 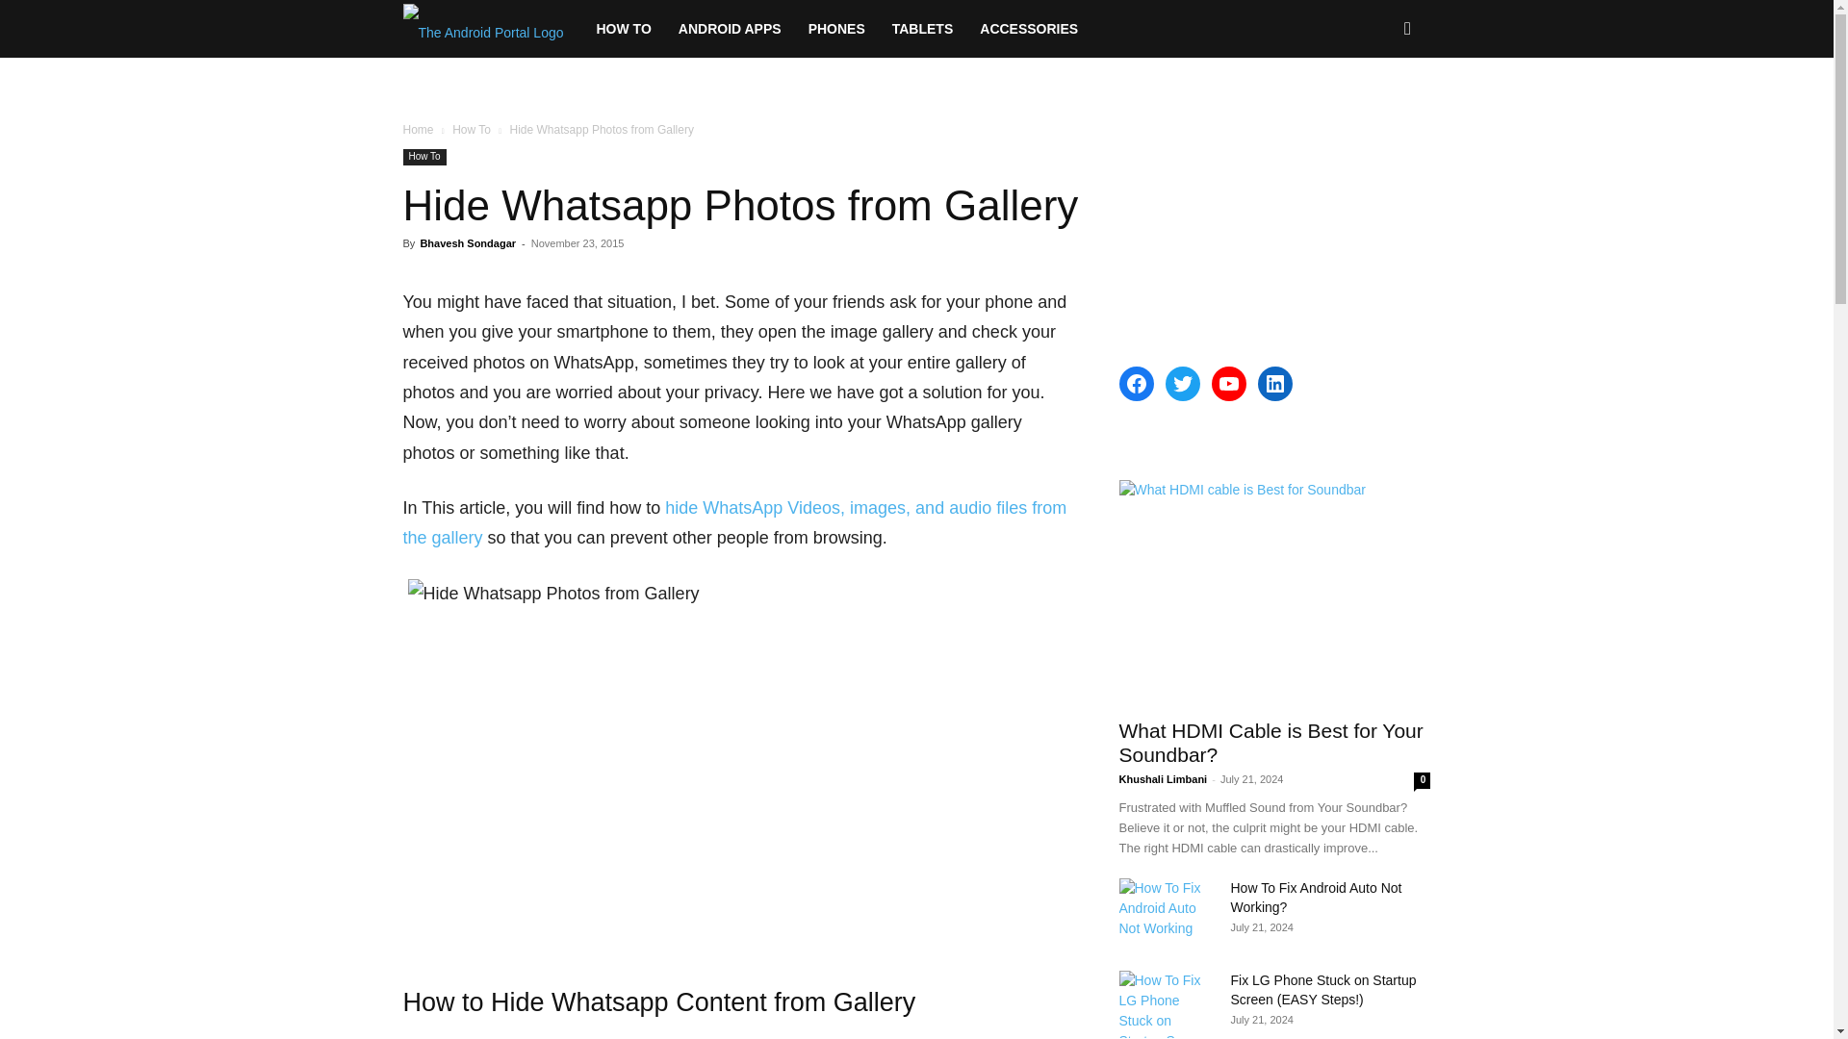 What do you see at coordinates (922, 29) in the screenshot?
I see `TABLETS` at bounding box center [922, 29].